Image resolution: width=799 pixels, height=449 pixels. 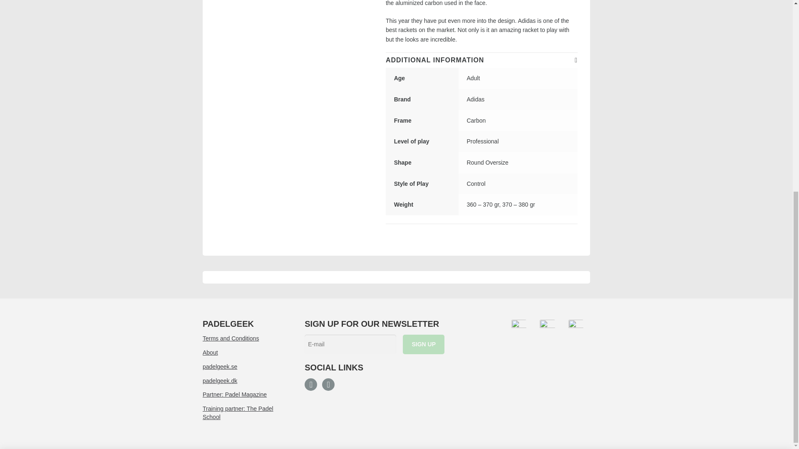 I want to click on Sign up, so click(x=423, y=344).